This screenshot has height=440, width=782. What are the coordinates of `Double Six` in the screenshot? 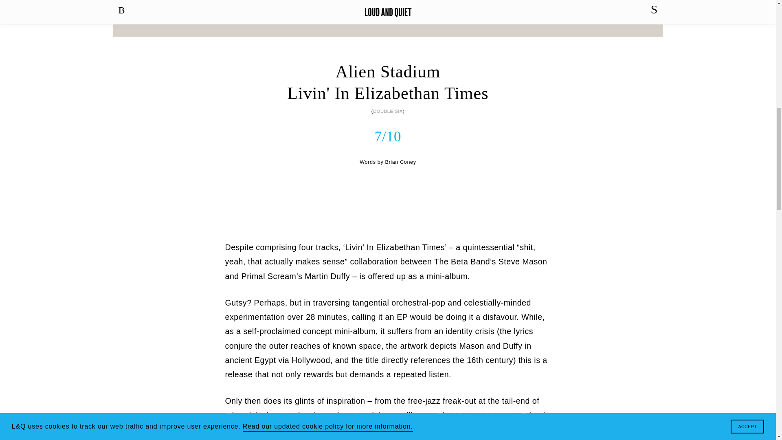 It's located at (388, 111).